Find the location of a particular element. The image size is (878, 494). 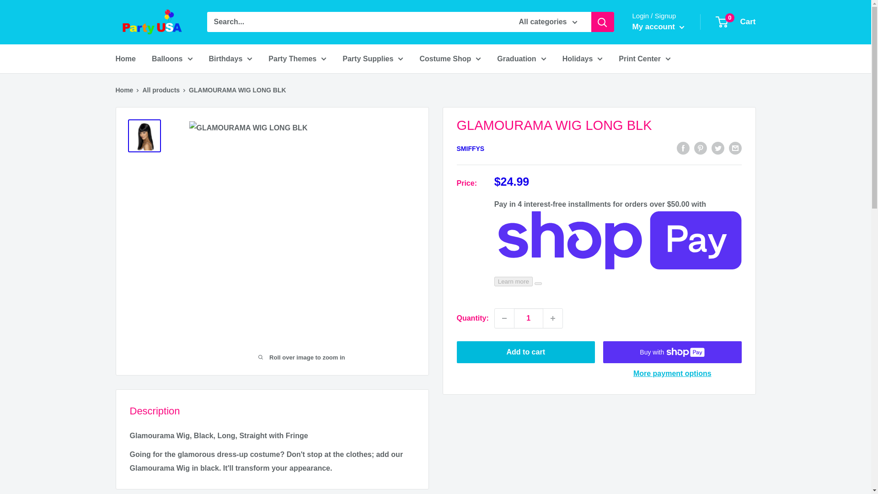

1 is located at coordinates (529, 318).